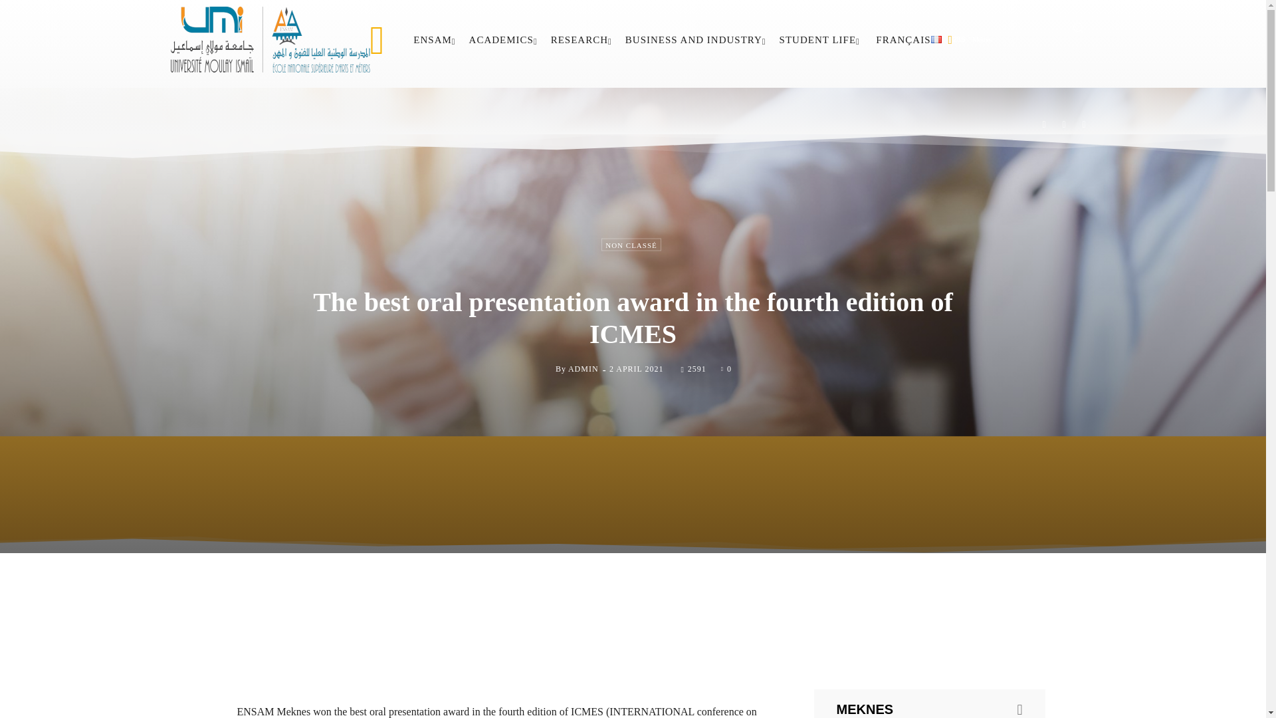  I want to click on ACADEMICS, so click(503, 40).